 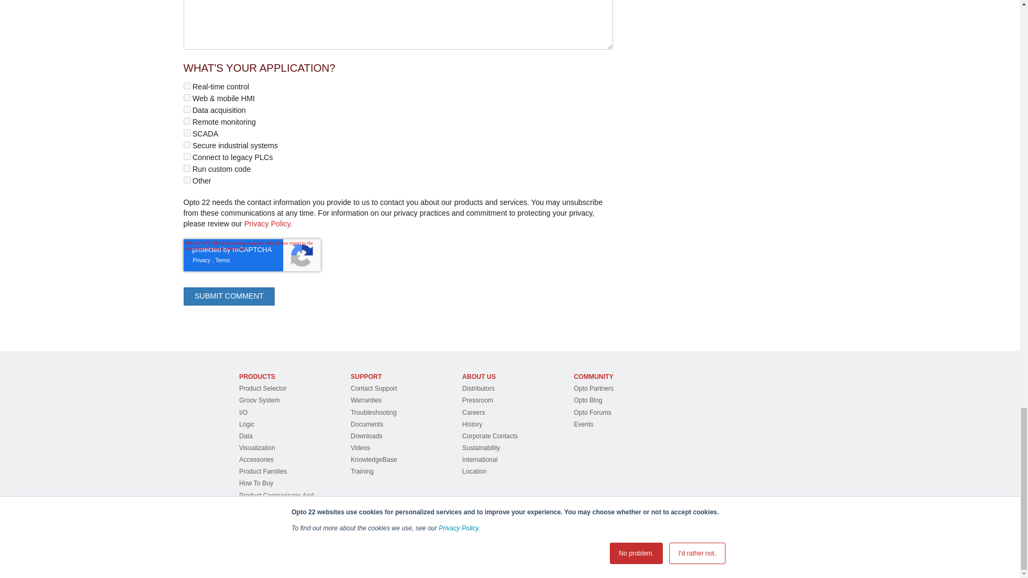 What do you see at coordinates (186, 144) in the screenshot?
I see `Secure industrial systems` at bounding box center [186, 144].